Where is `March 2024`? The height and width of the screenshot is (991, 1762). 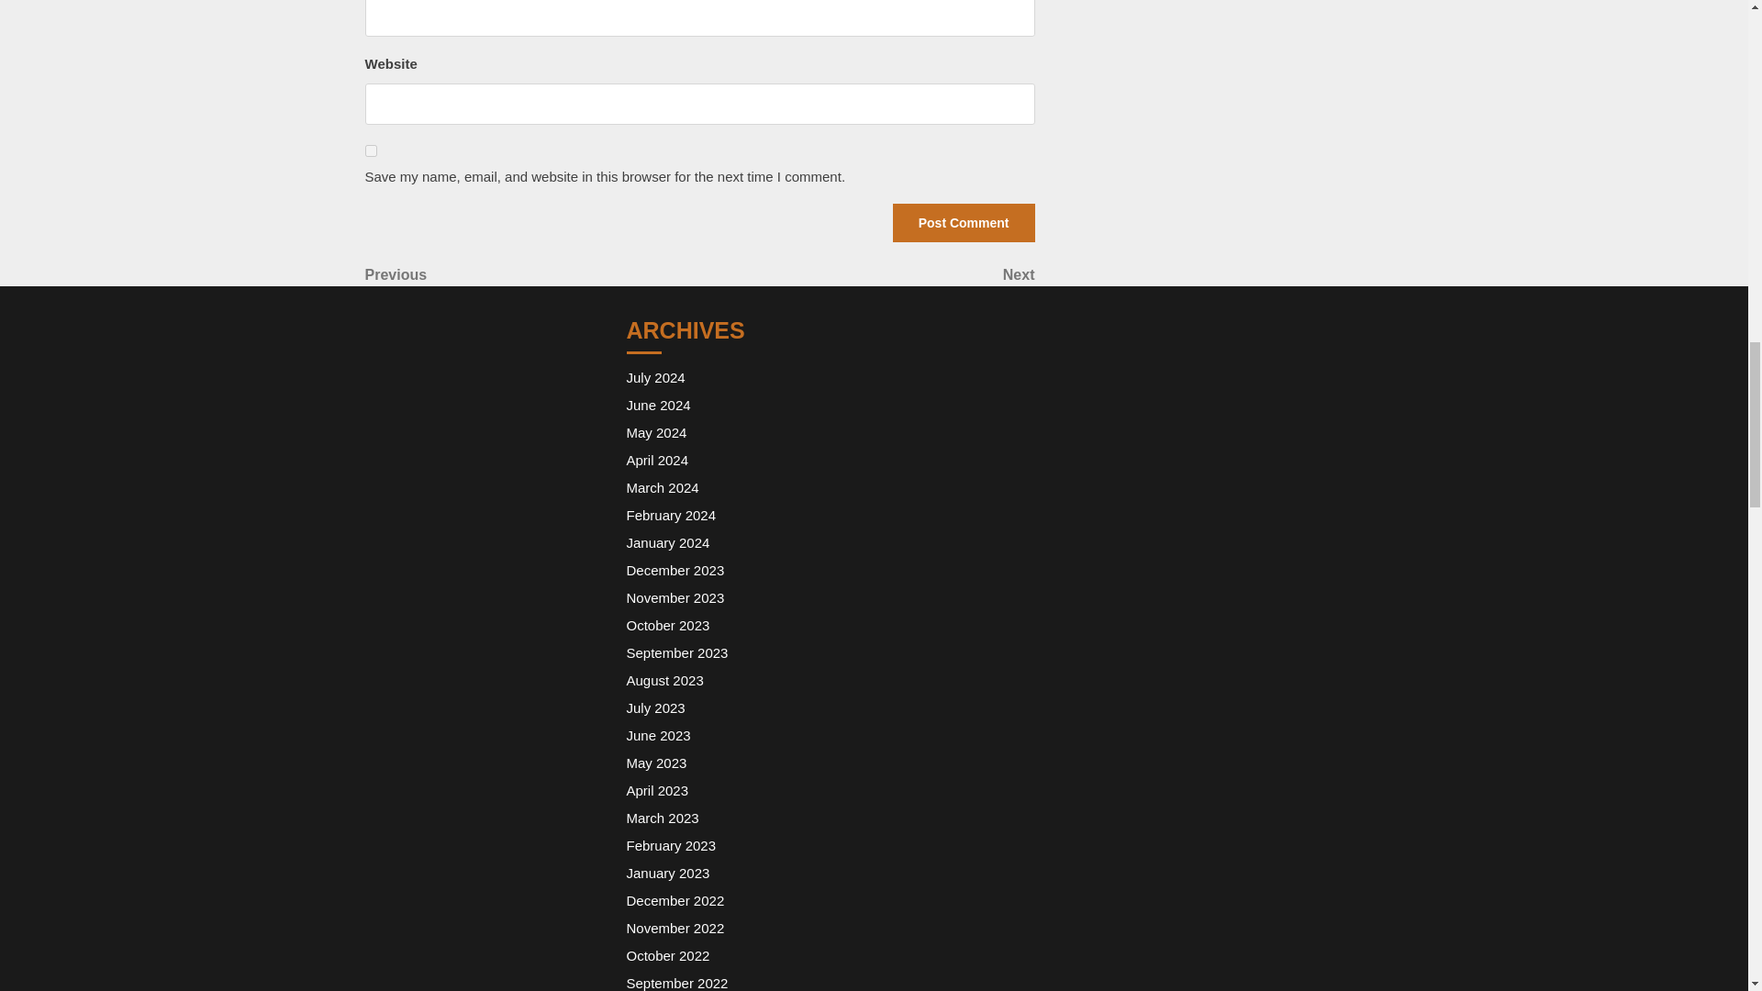
March 2024 is located at coordinates (670, 515).